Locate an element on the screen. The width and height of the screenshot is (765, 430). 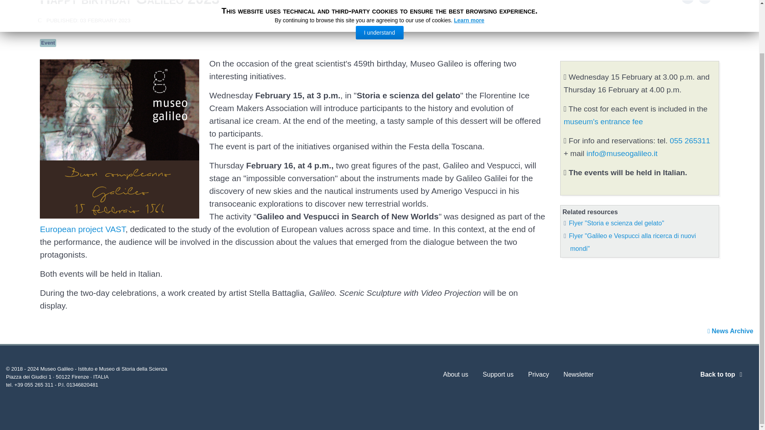
Support us is located at coordinates (498, 376).